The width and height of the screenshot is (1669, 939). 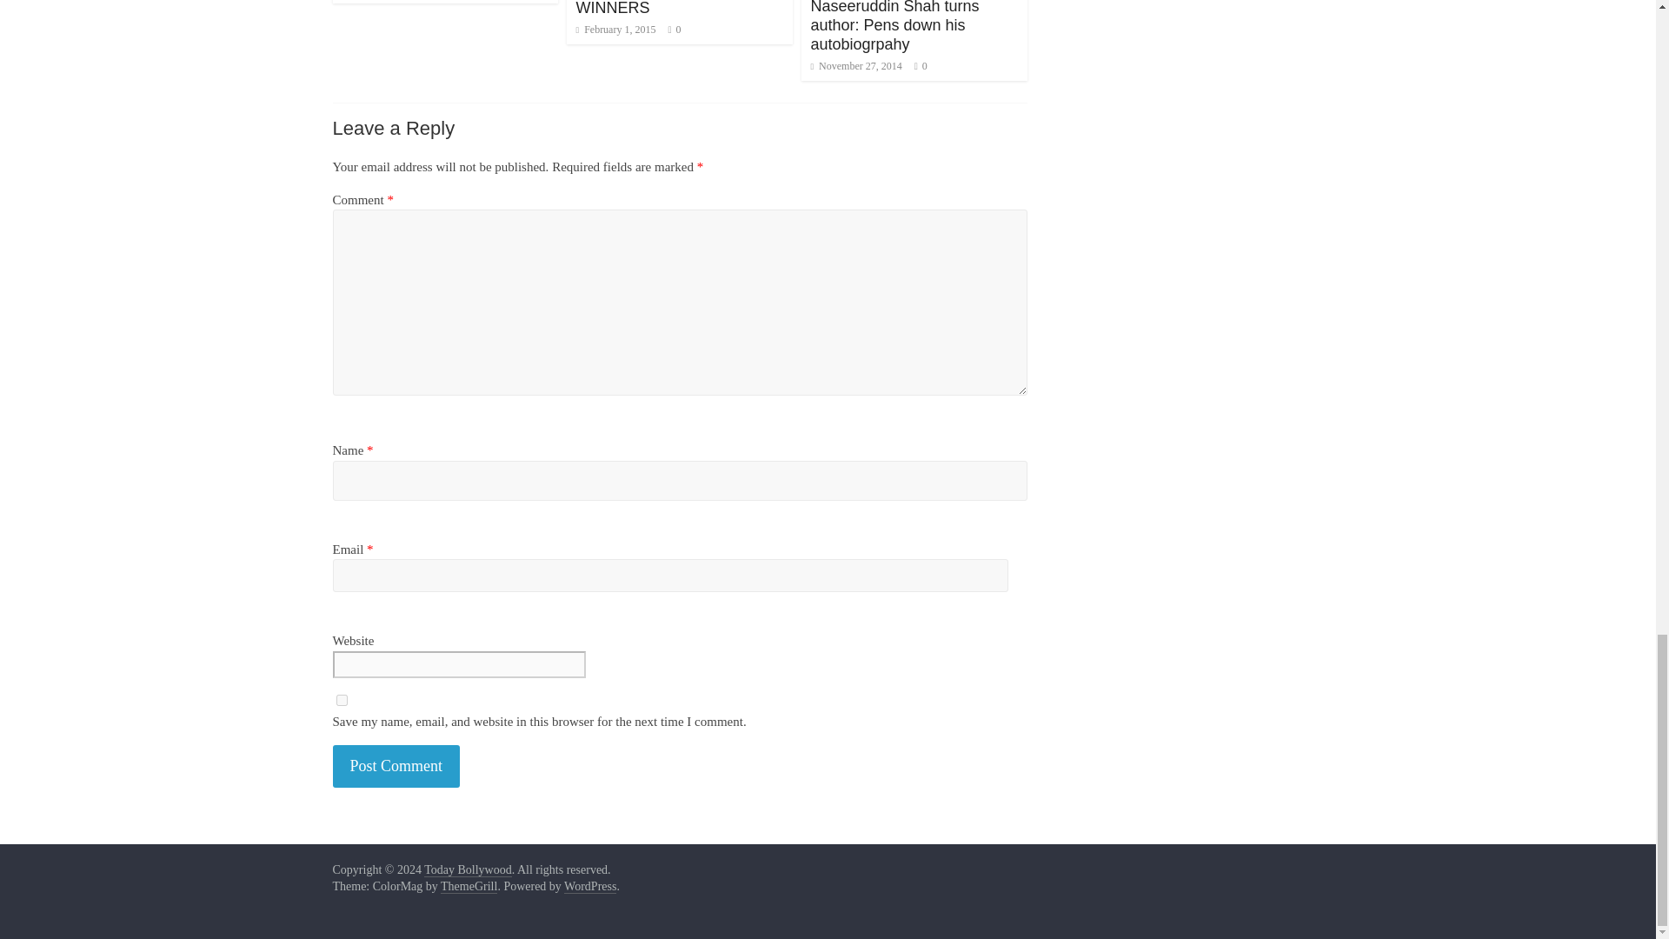 I want to click on Naseeruddin Shah turns author: Pens down his autobiogrpahy, so click(x=894, y=26).